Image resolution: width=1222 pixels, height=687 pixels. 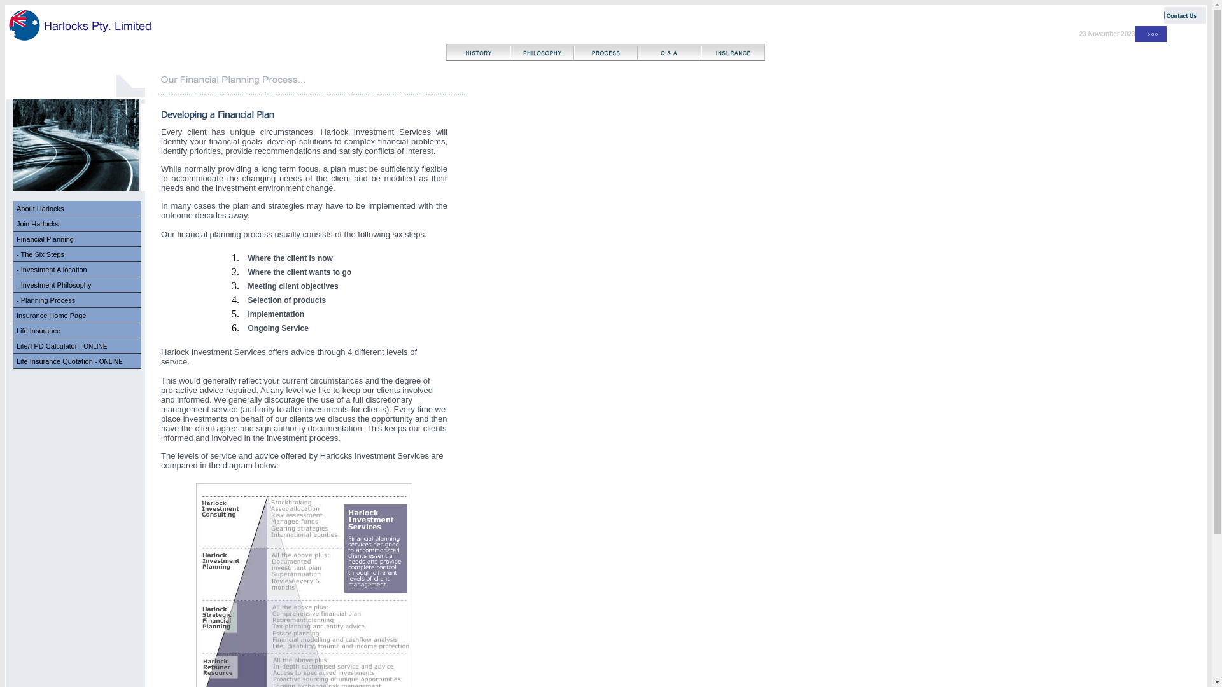 What do you see at coordinates (38, 331) in the screenshot?
I see `Life Insurance` at bounding box center [38, 331].